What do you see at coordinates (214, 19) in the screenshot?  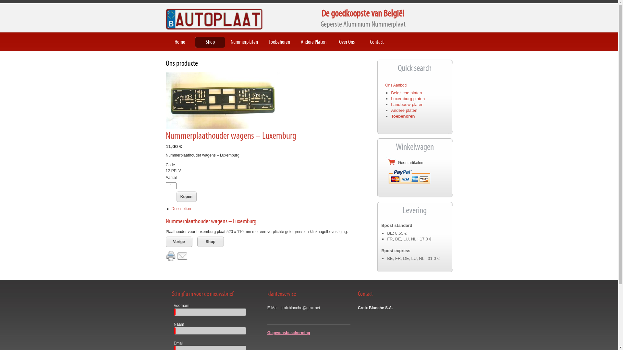 I see `Autoplaat` at bounding box center [214, 19].